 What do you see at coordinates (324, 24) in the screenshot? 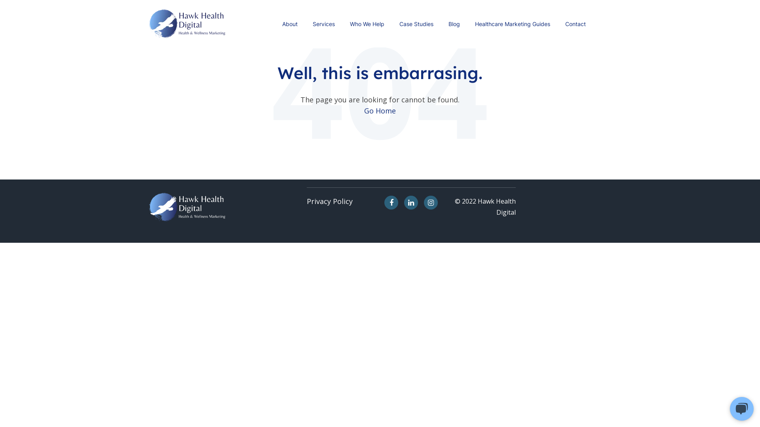
I see `Services` at bounding box center [324, 24].